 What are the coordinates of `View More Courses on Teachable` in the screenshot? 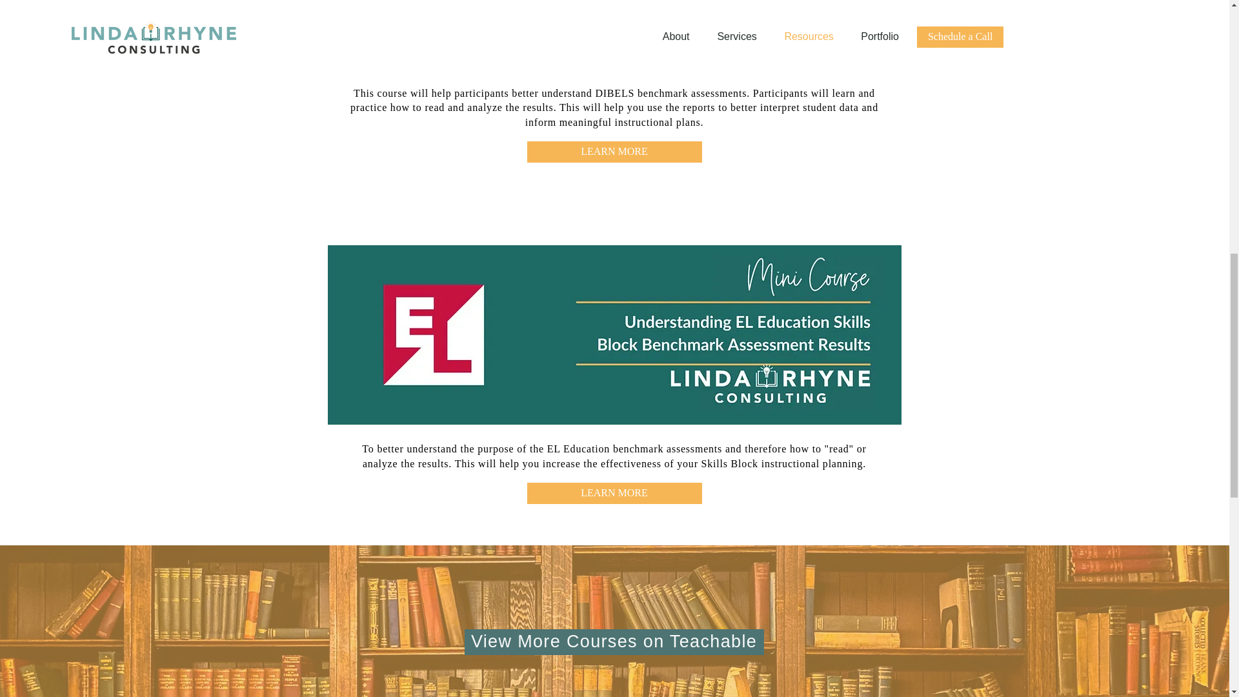 It's located at (614, 642).